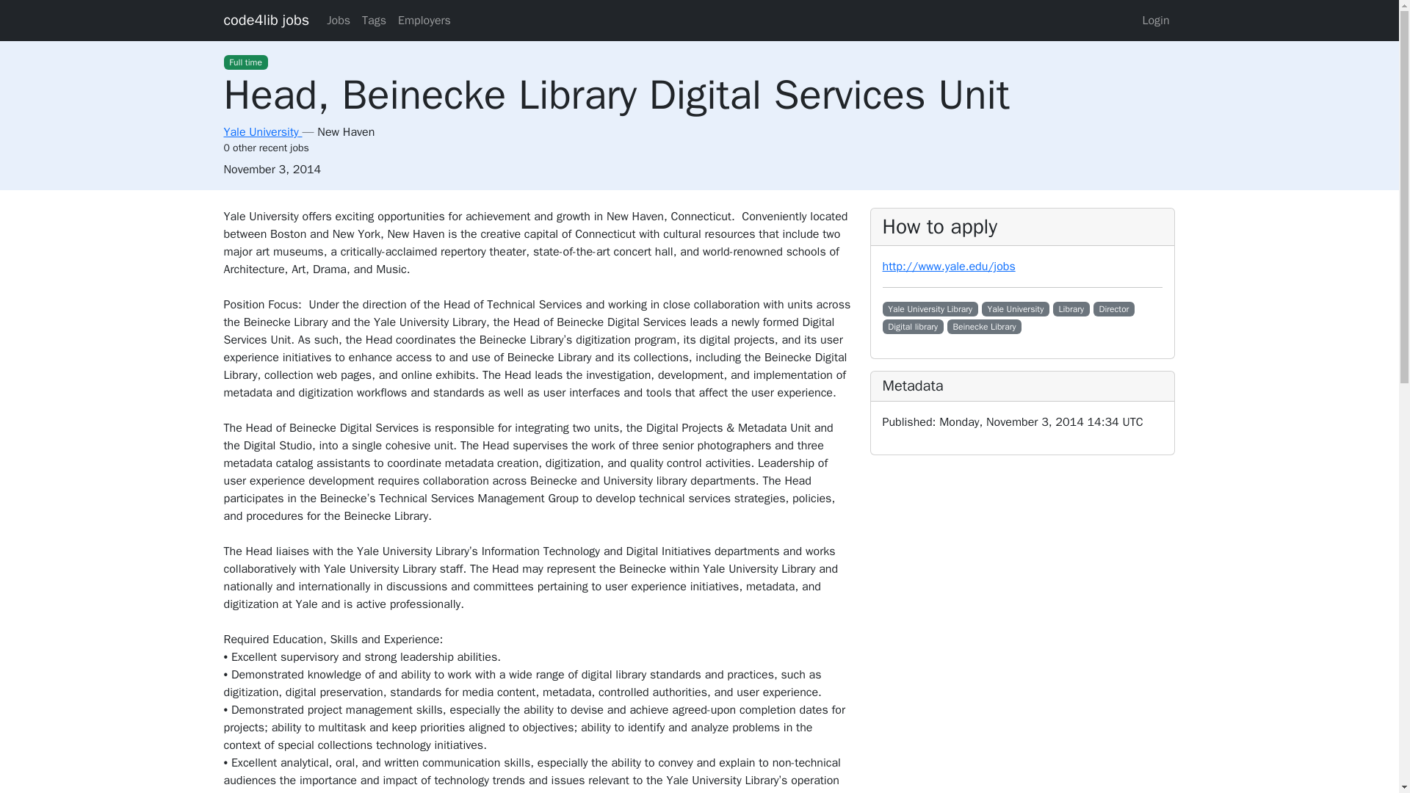  What do you see at coordinates (339, 20) in the screenshot?
I see `Jobs` at bounding box center [339, 20].